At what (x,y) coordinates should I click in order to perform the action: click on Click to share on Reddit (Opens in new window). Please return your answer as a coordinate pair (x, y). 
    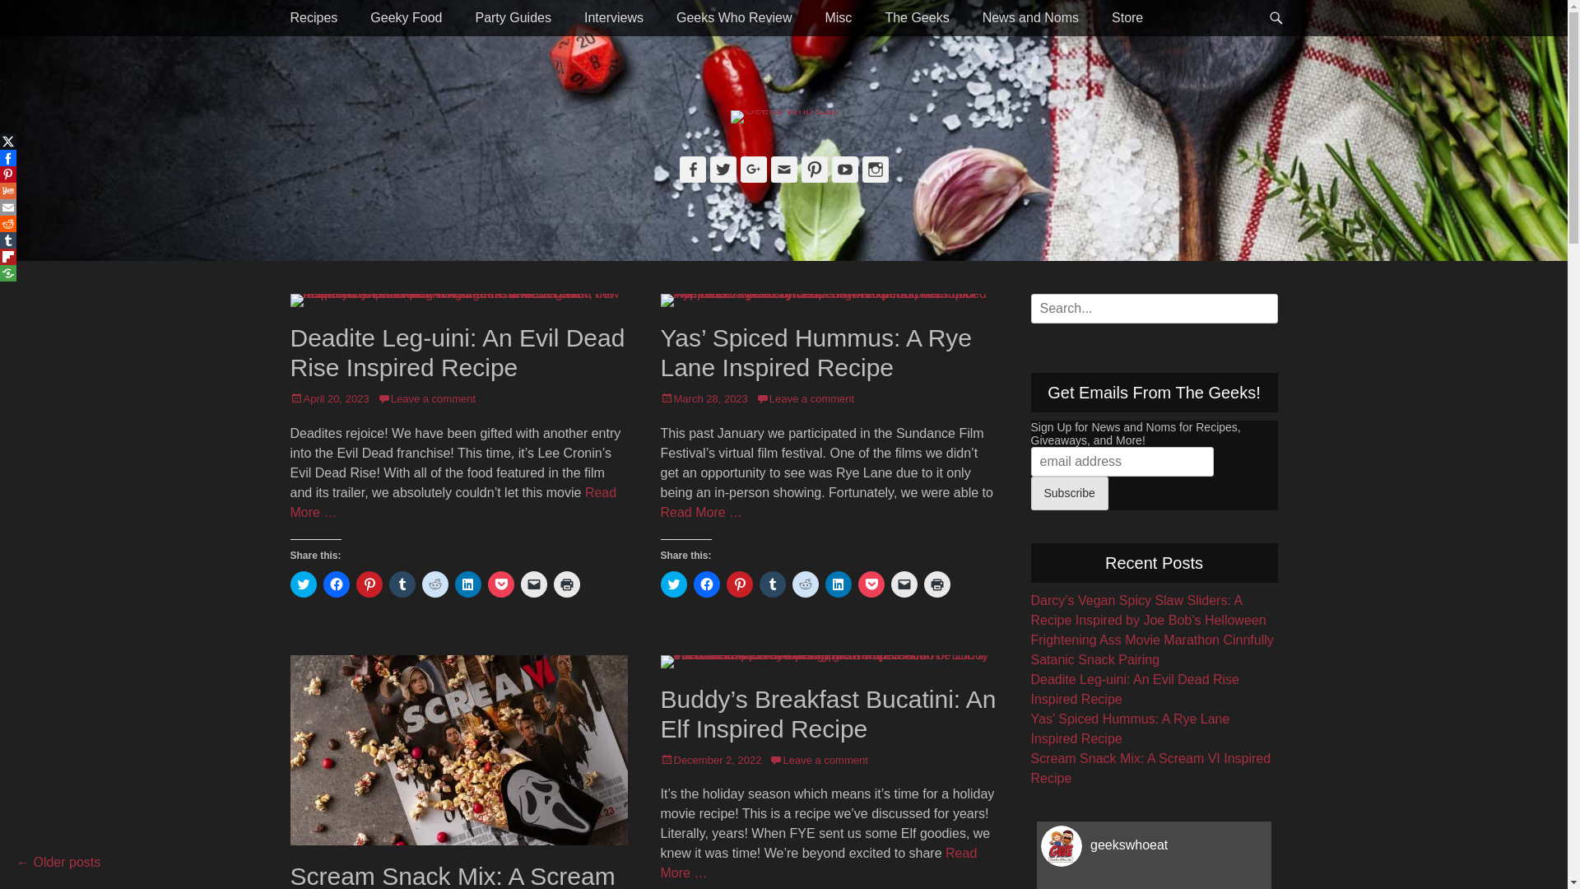
    Looking at the image, I should click on (805, 584).